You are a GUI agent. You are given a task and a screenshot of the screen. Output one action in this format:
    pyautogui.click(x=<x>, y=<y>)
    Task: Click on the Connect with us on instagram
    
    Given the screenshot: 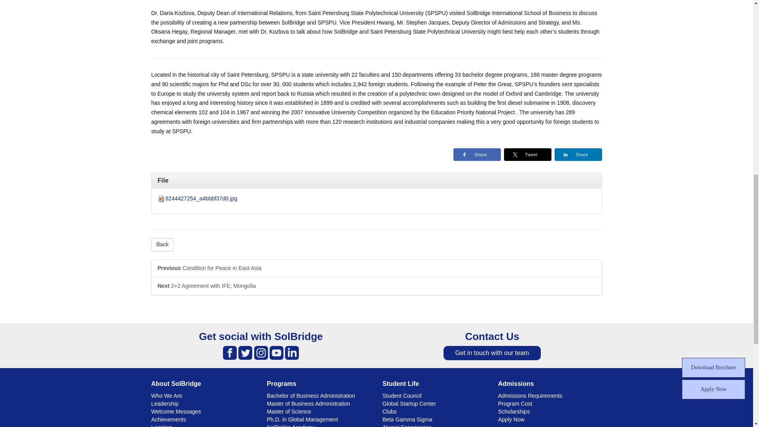 What is the action you would take?
    pyautogui.click(x=261, y=352)
    